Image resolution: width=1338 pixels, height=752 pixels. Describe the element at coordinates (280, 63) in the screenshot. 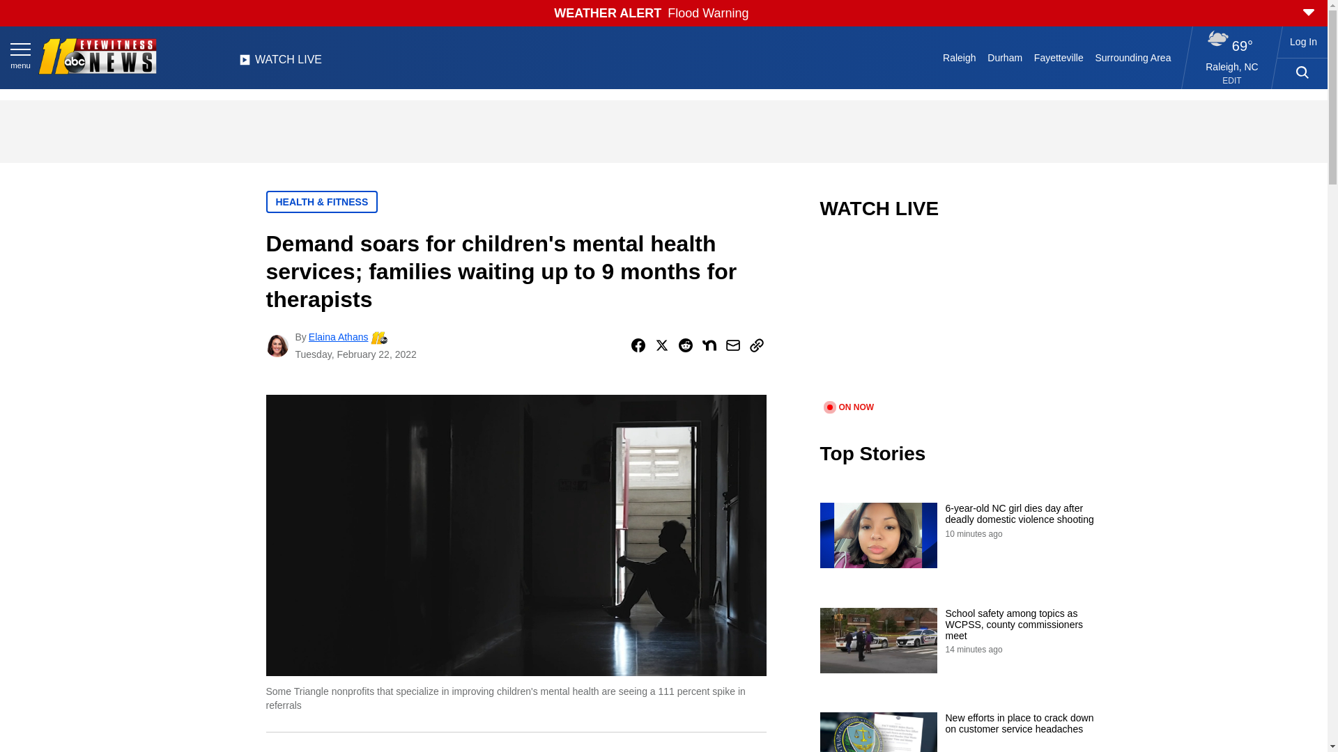

I see `WATCH LIVE` at that location.